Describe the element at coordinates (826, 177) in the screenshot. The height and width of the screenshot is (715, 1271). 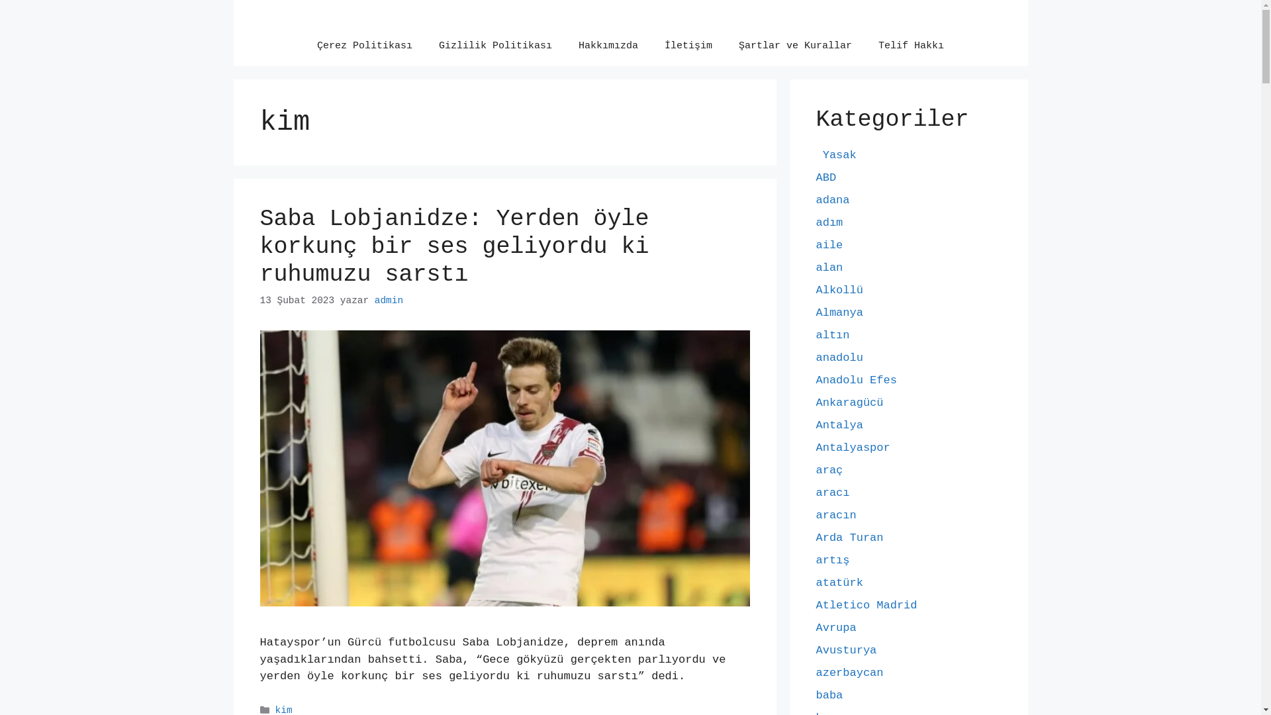
I see `ABD` at that location.